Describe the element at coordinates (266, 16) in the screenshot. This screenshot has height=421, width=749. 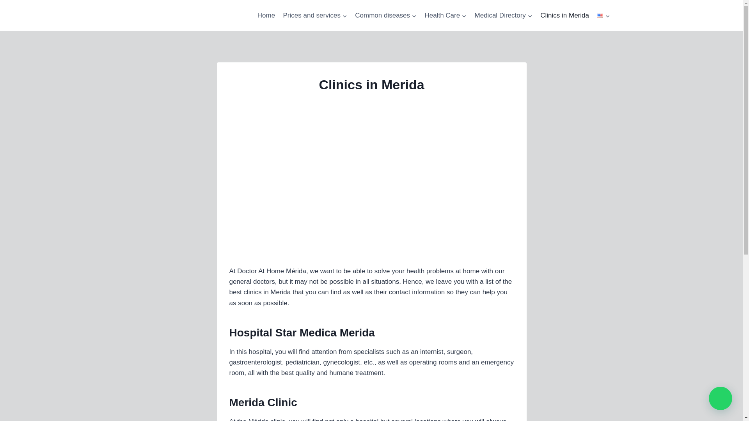
I see `Home` at that location.